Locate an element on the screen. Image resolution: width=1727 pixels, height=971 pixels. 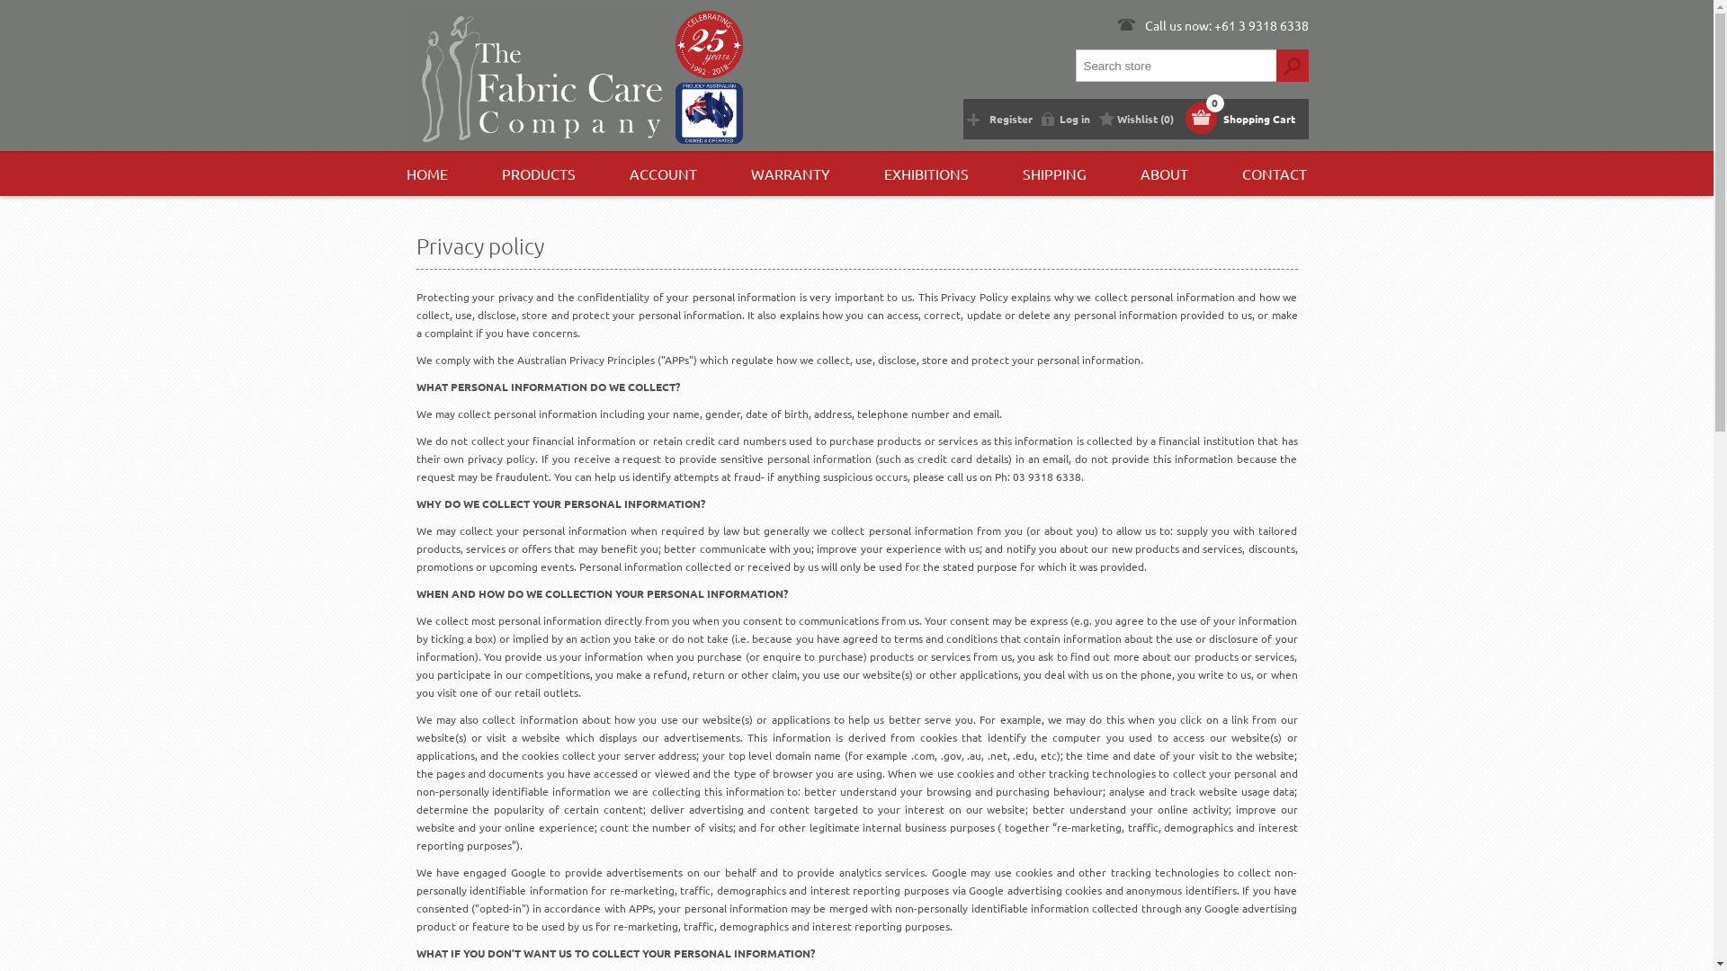
ACCOUNT is located at coordinates (664, 174).